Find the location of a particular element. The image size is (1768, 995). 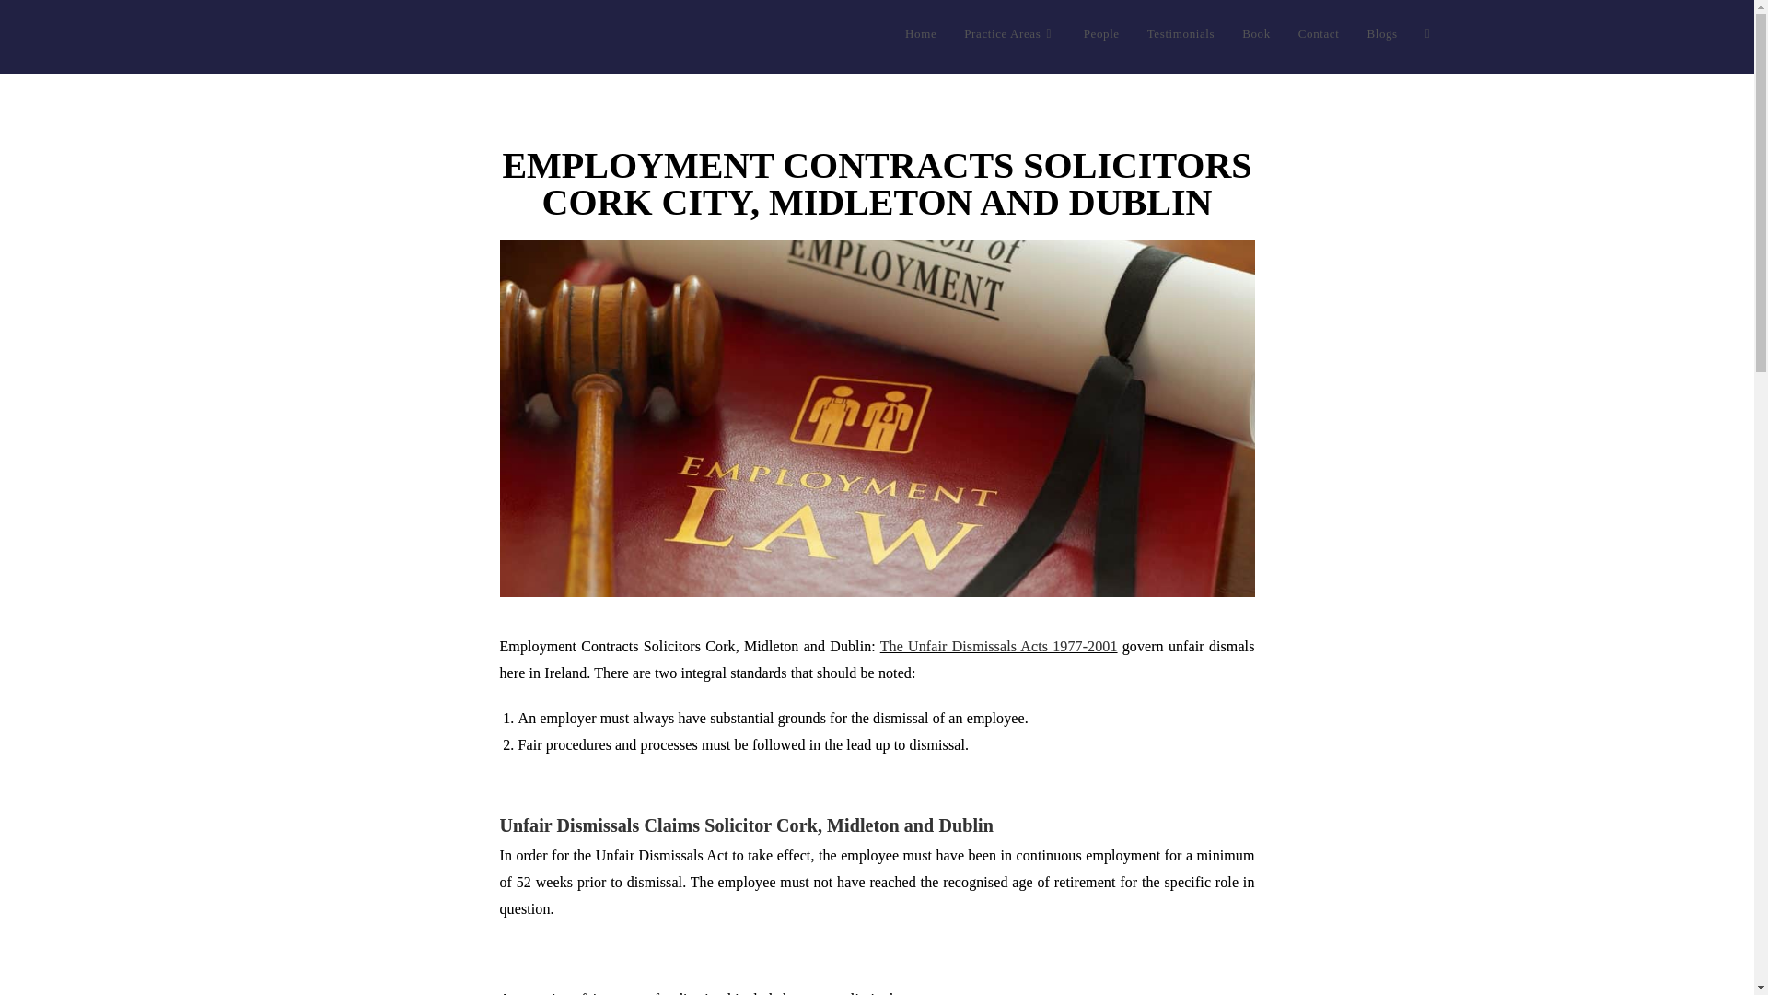

Contact is located at coordinates (1319, 34).